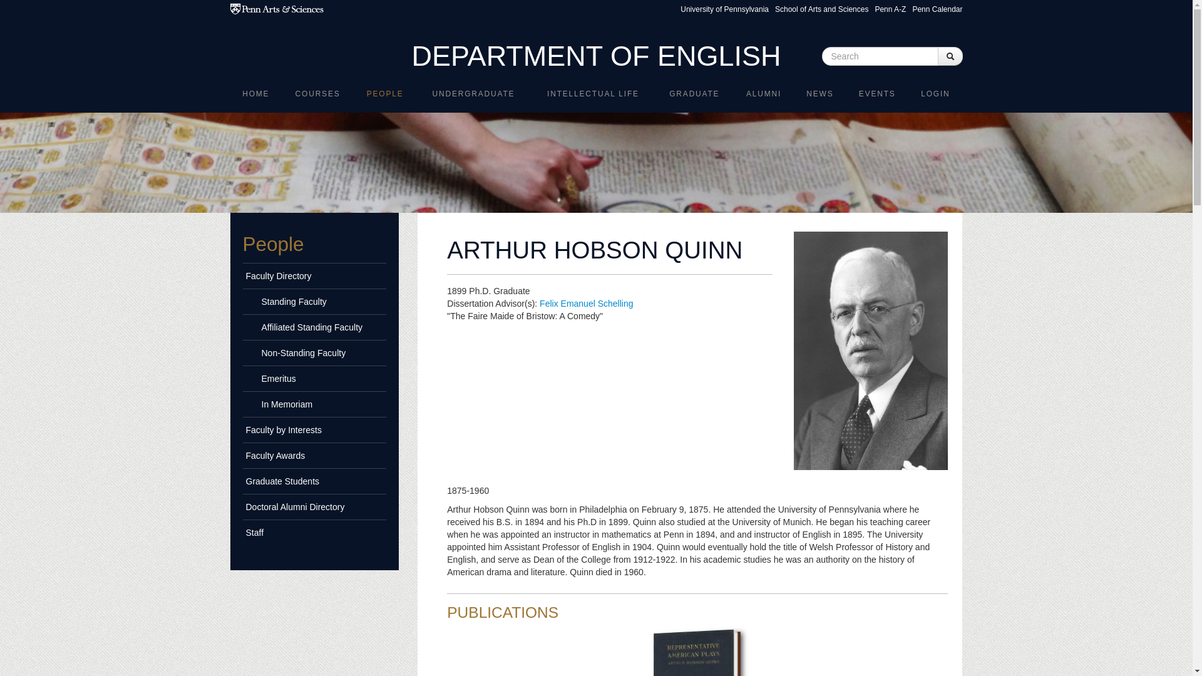 The height and width of the screenshot is (676, 1202). I want to click on Affiliated Standing Faculty, so click(314, 327).